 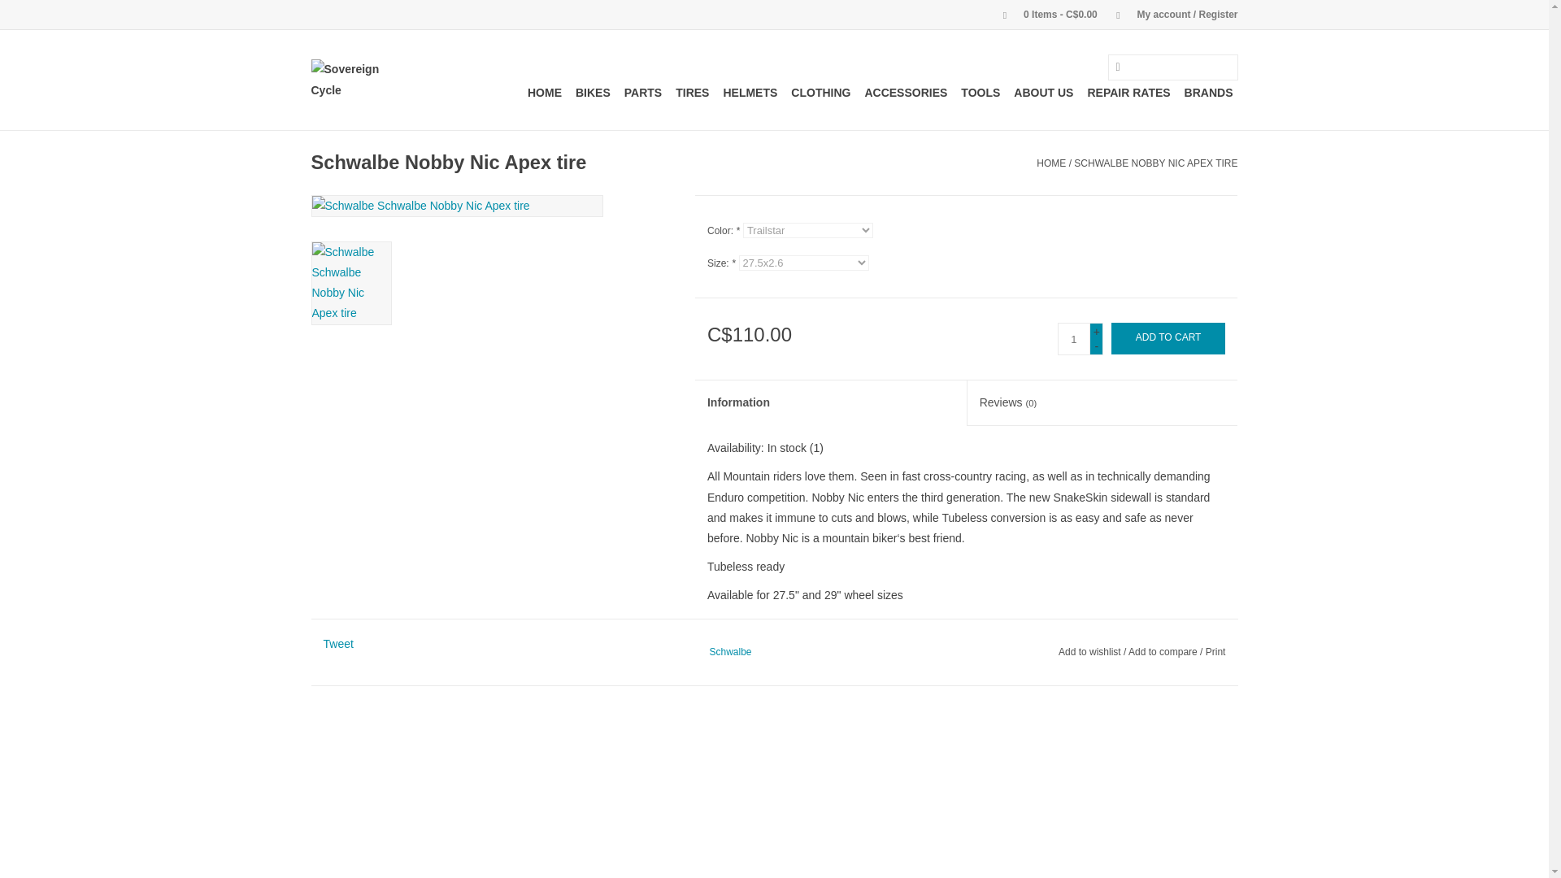 What do you see at coordinates (1169, 14) in the screenshot?
I see `My account` at bounding box center [1169, 14].